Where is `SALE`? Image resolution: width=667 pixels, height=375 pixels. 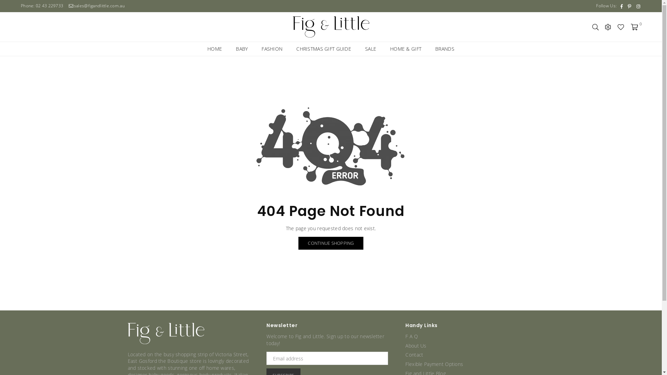 SALE is located at coordinates (371, 49).